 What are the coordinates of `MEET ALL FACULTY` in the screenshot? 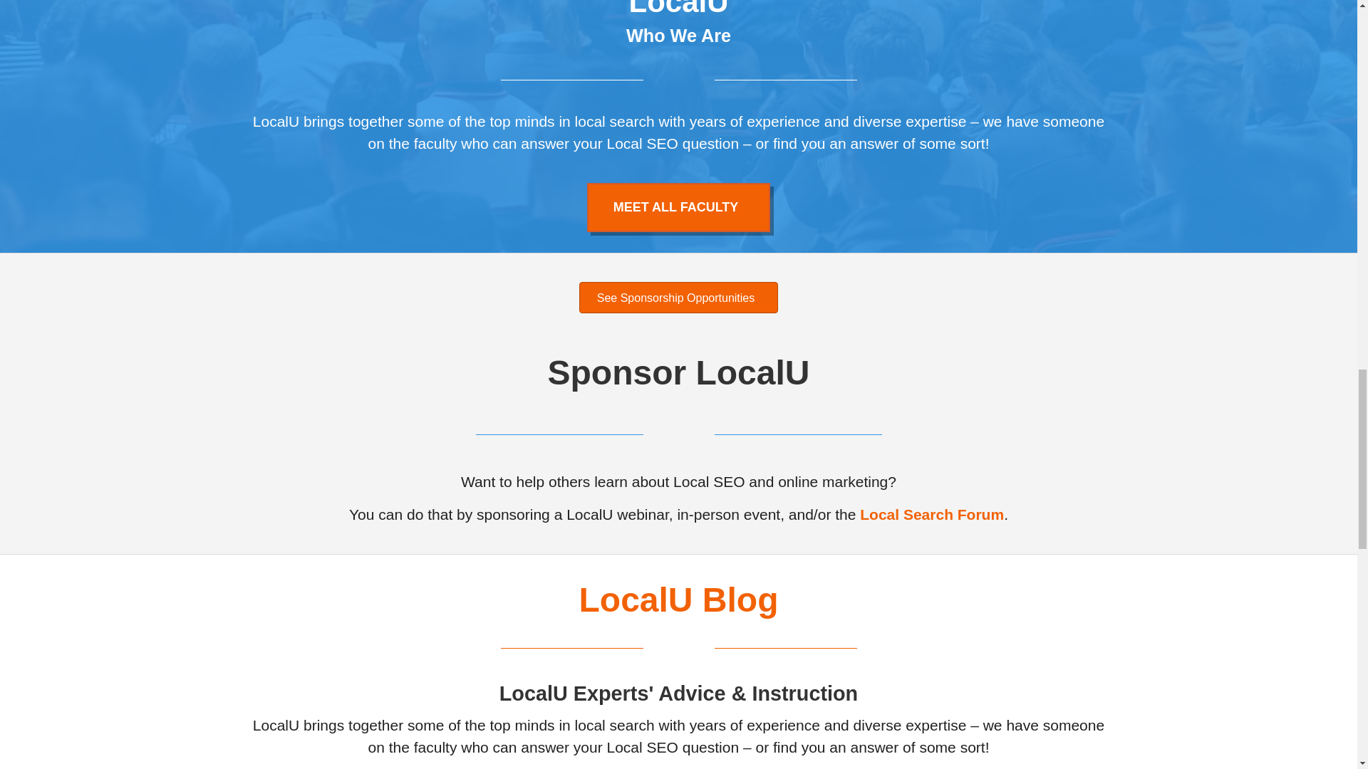 It's located at (678, 208).